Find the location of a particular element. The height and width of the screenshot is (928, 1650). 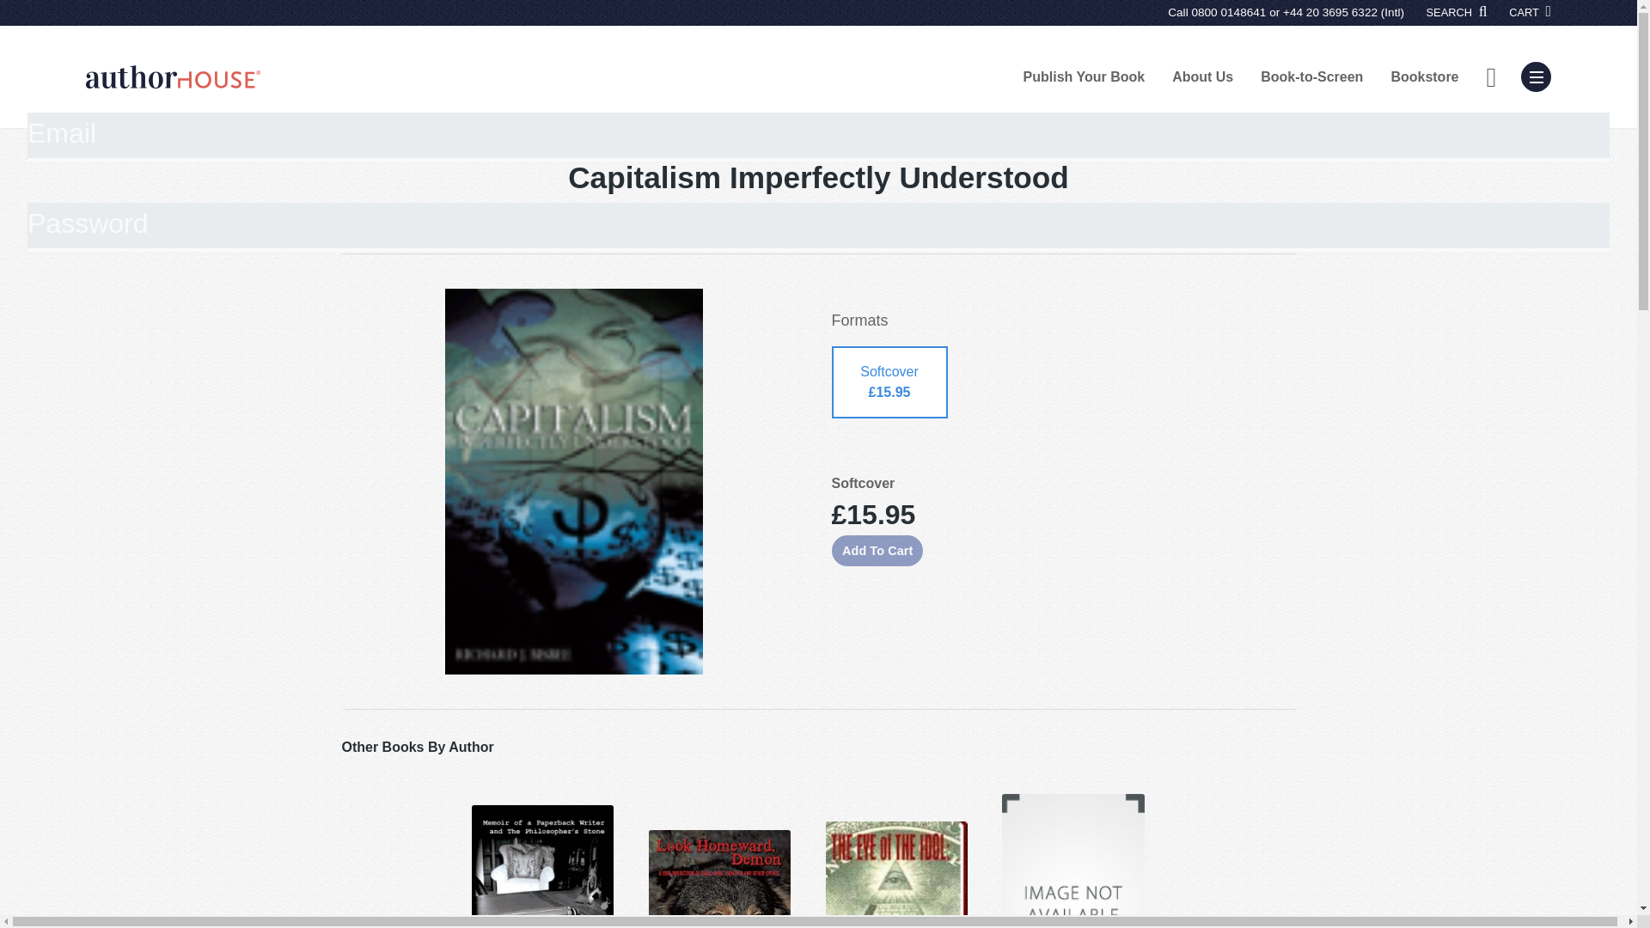

About Us is located at coordinates (1202, 76).